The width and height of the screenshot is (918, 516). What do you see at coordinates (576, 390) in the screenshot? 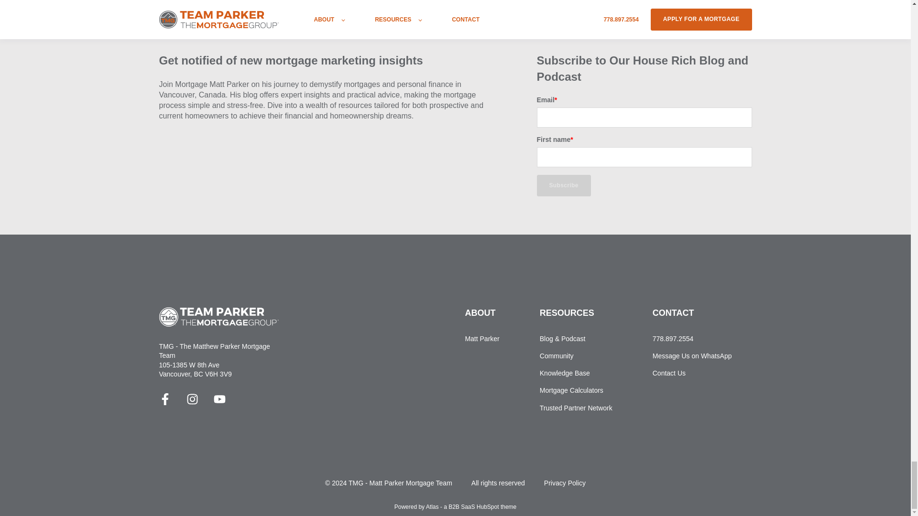
I see `Mortgage Calculators` at bounding box center [576, 390].